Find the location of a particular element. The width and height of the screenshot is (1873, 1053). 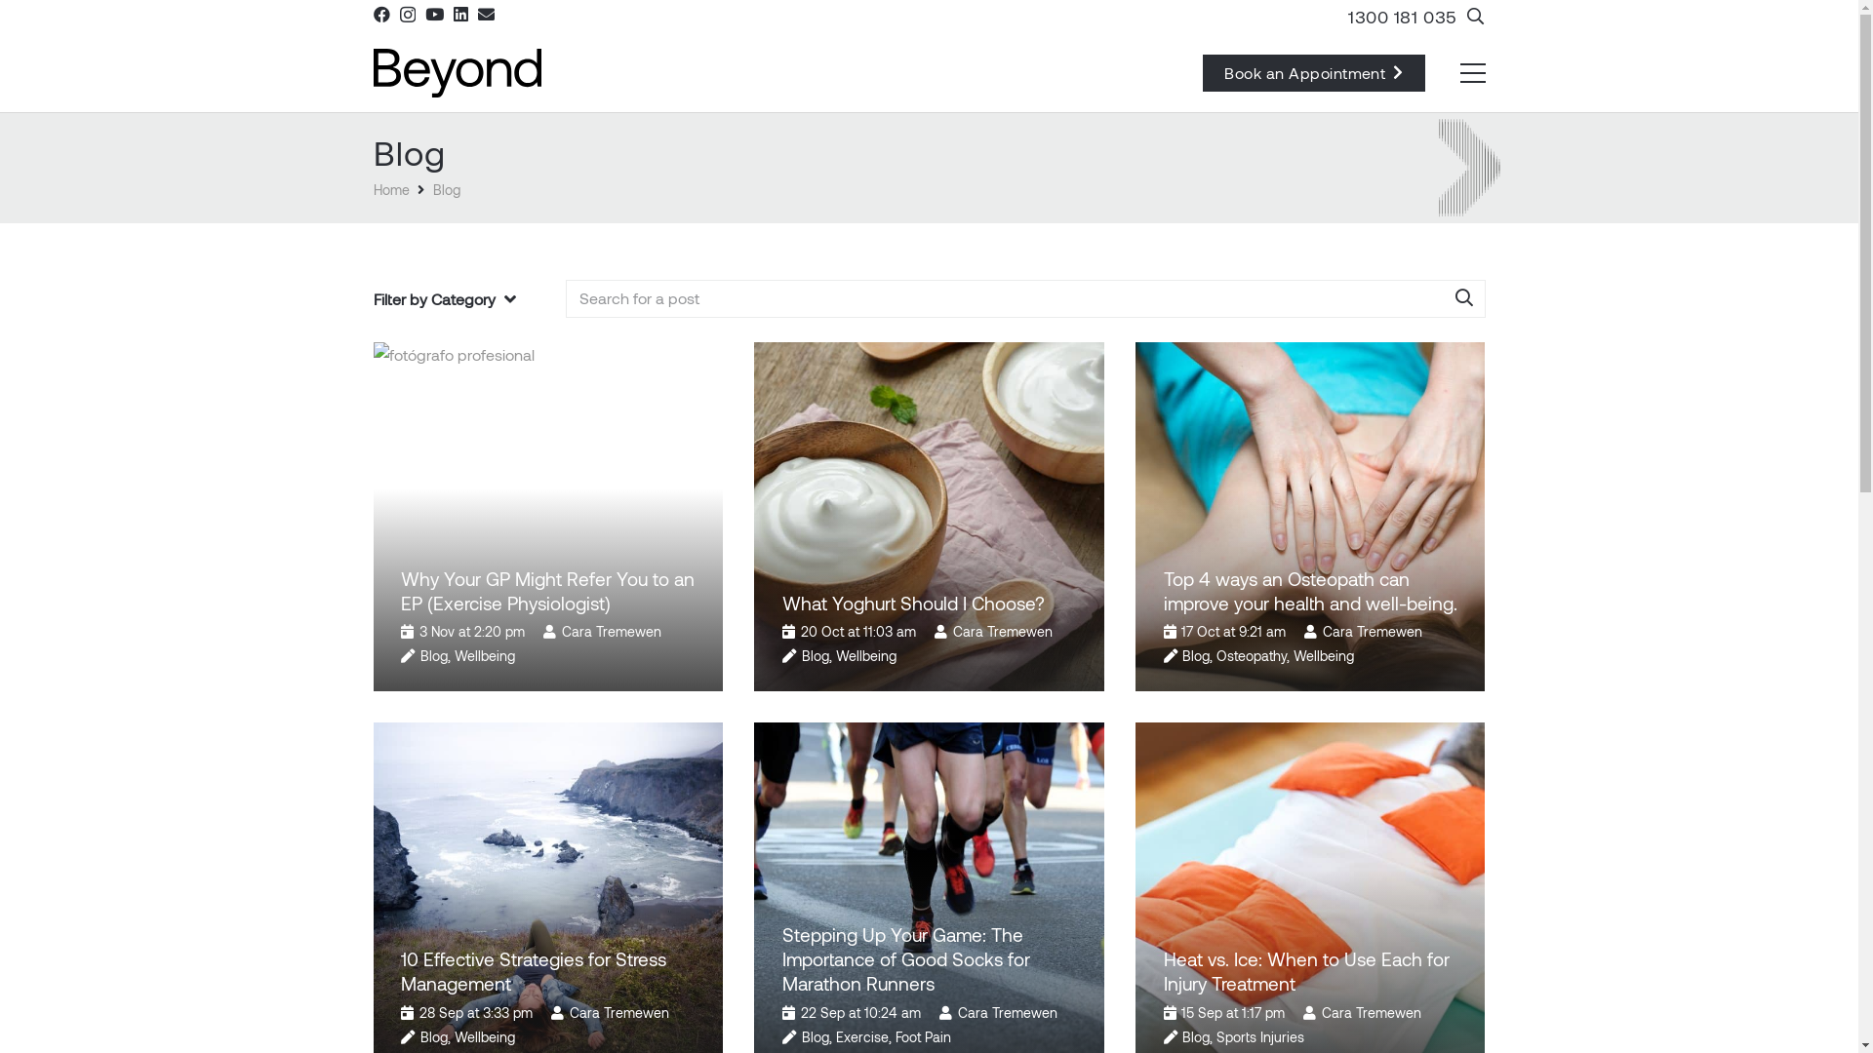

Facebook is located at coordinates (380, 14).